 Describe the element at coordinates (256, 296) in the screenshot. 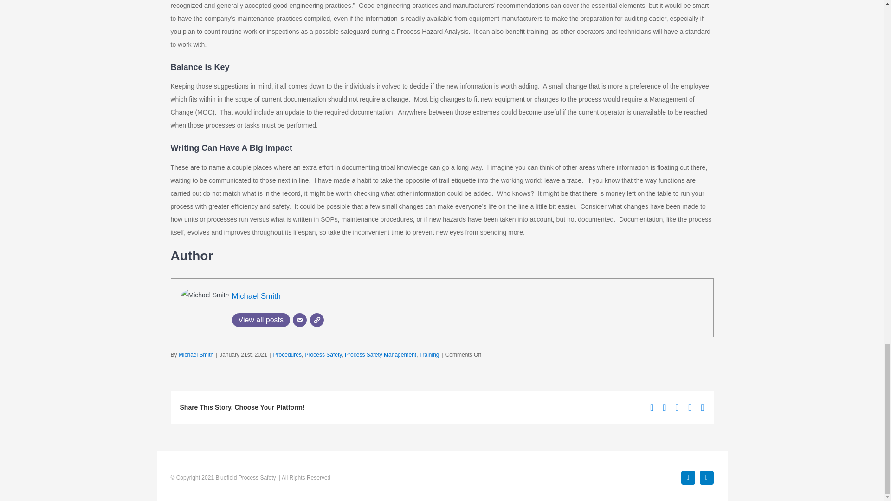

I see `Michael Smith` at that location.